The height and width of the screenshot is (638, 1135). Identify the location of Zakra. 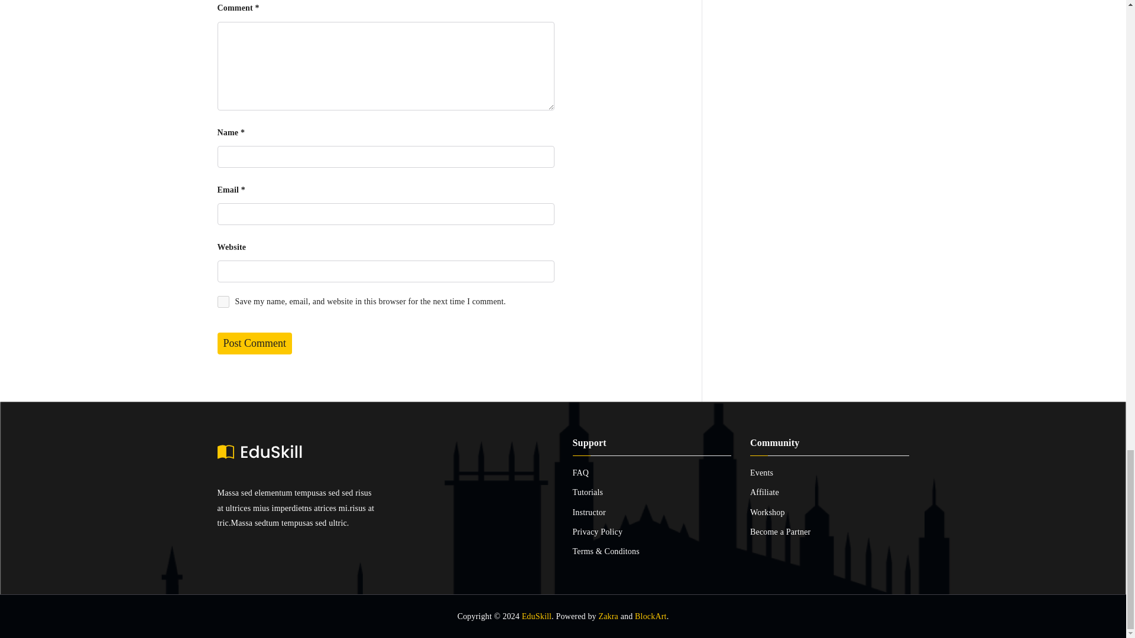
(608, 616).